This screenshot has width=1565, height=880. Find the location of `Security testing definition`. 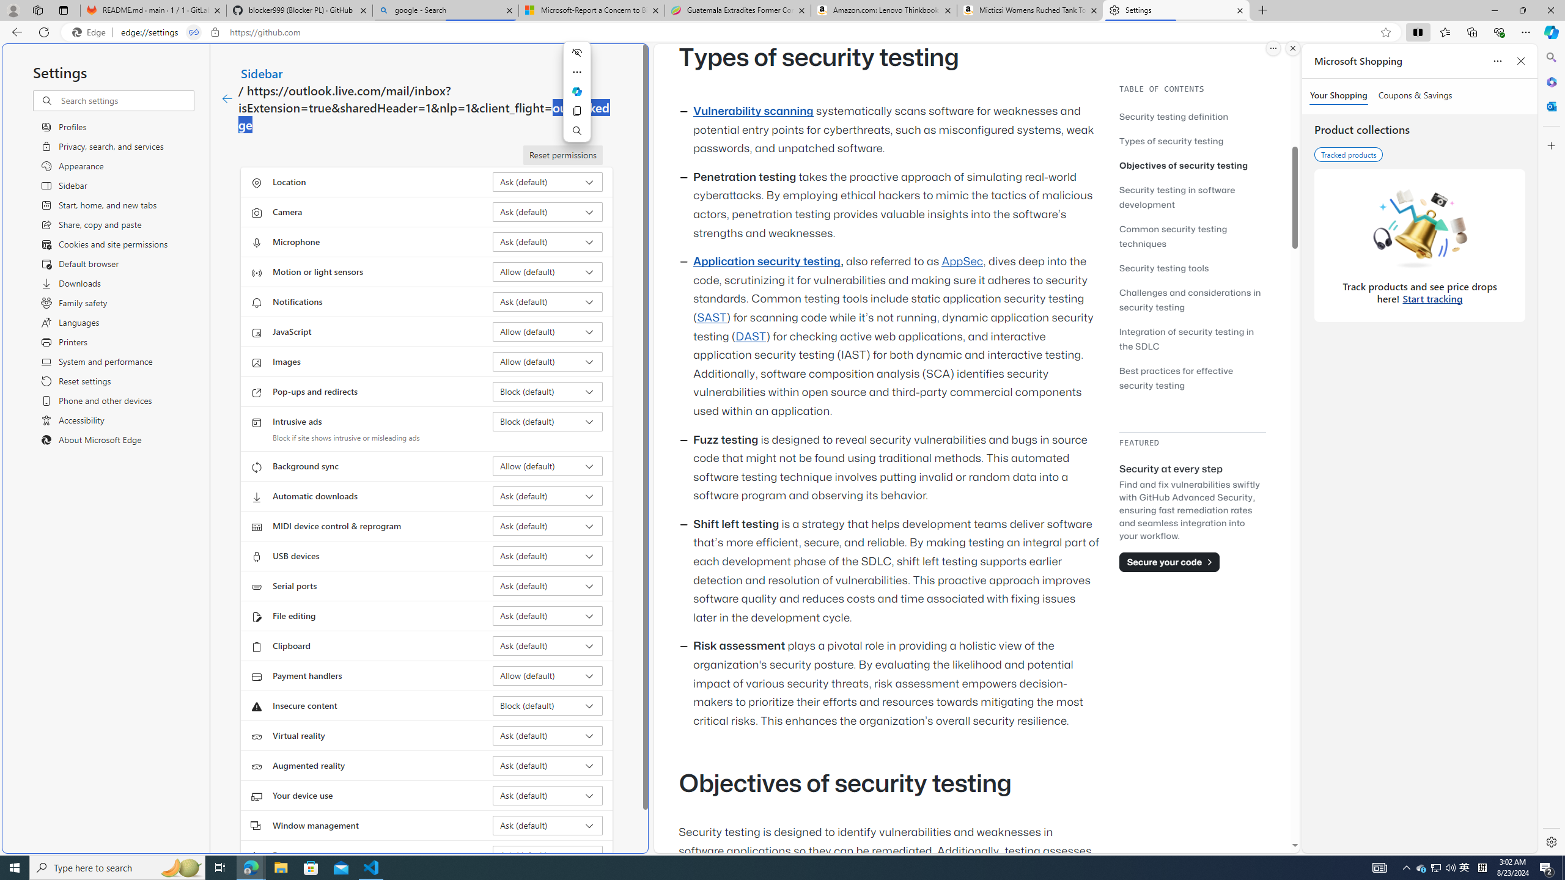

Security testing definition is located at coordinates (1174, 116).